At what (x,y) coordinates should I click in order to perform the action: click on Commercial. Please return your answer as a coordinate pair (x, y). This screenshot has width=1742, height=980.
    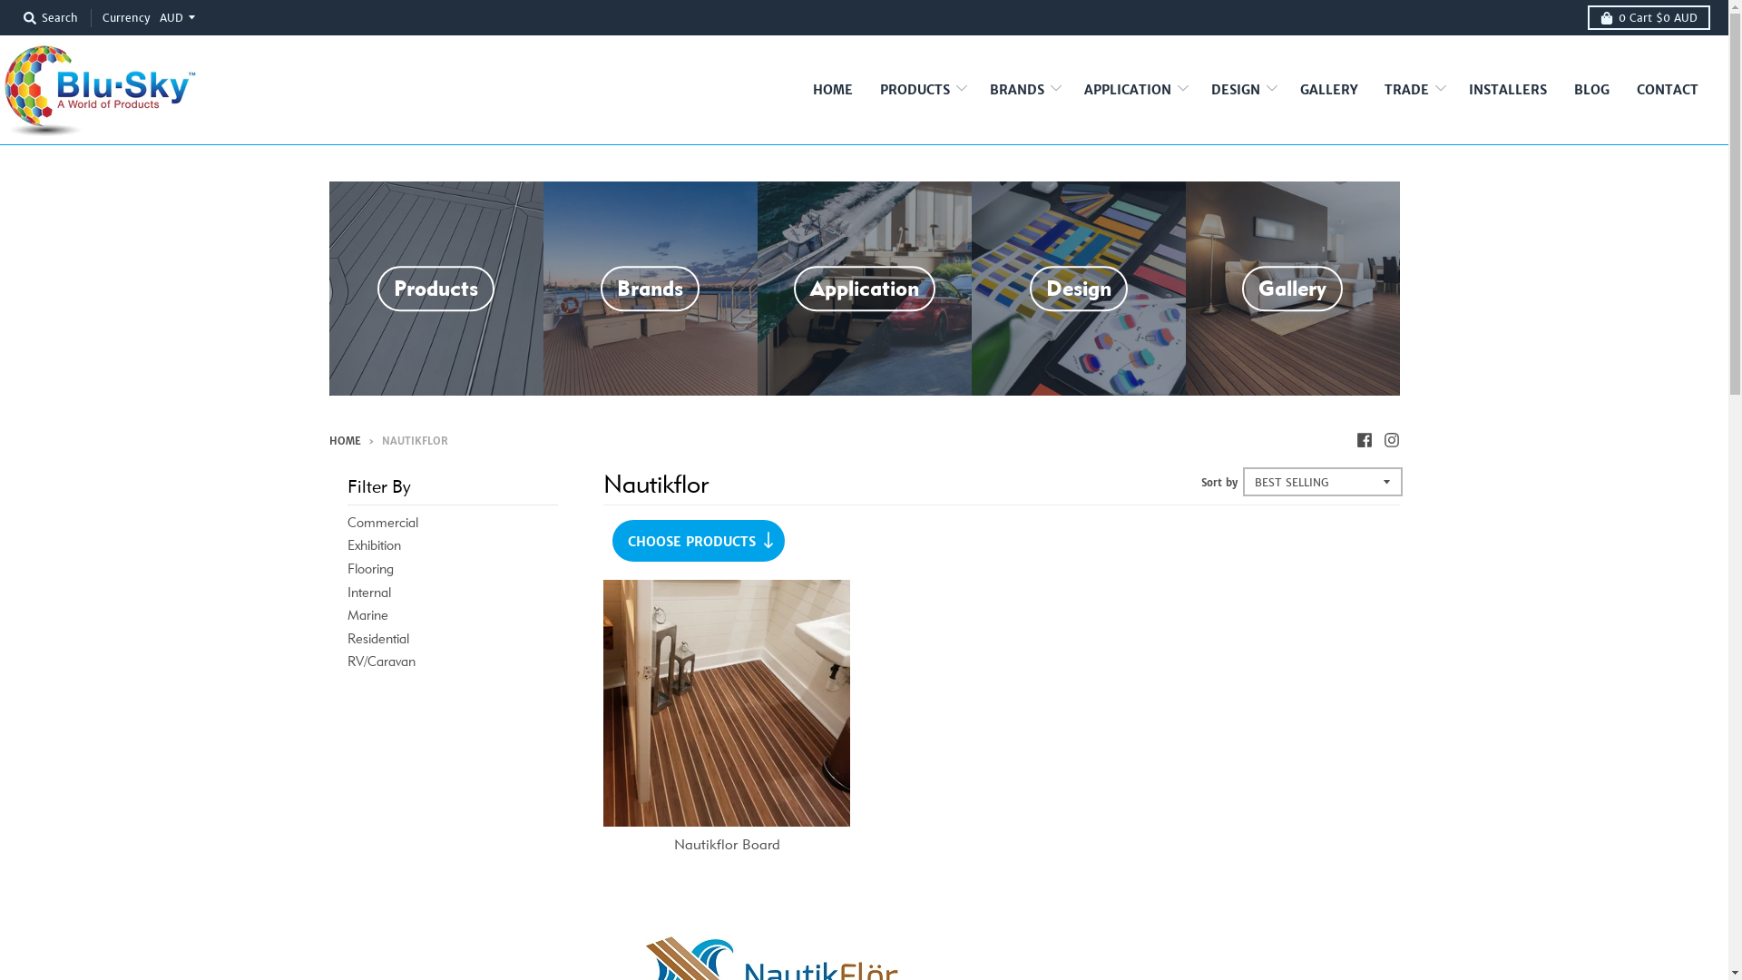
    Looking at the image, I should click on (382, 523).